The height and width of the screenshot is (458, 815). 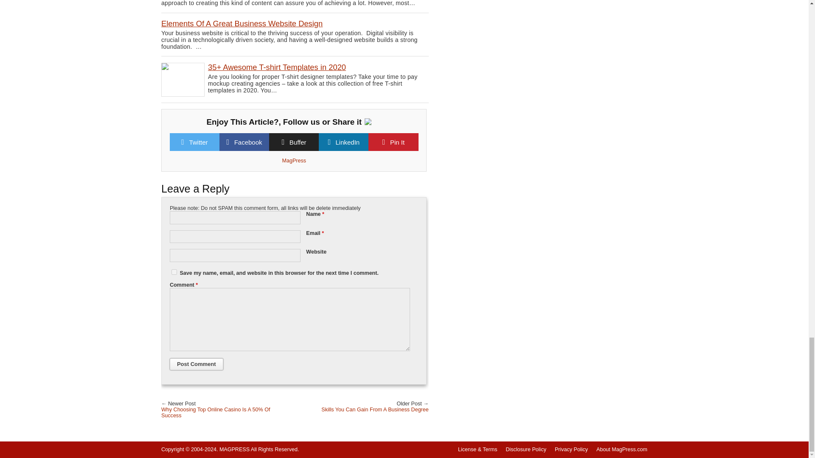 What do you see at coordinates (242, 23) in the screenshot?
I see `Elements Of A Great Business Website Design` at bounding box center [242, 23].